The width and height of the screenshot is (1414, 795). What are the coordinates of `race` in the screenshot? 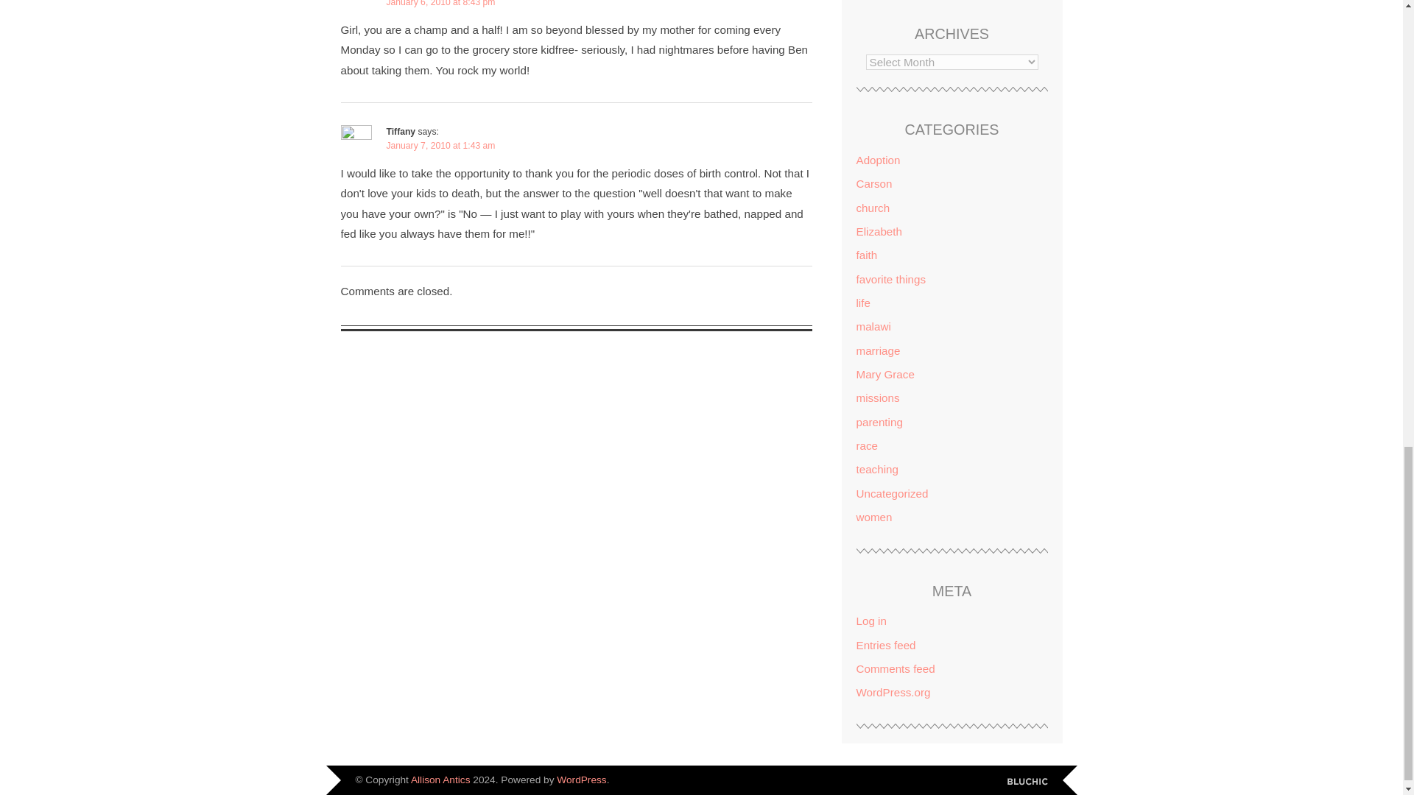 It's located at (866, 446).